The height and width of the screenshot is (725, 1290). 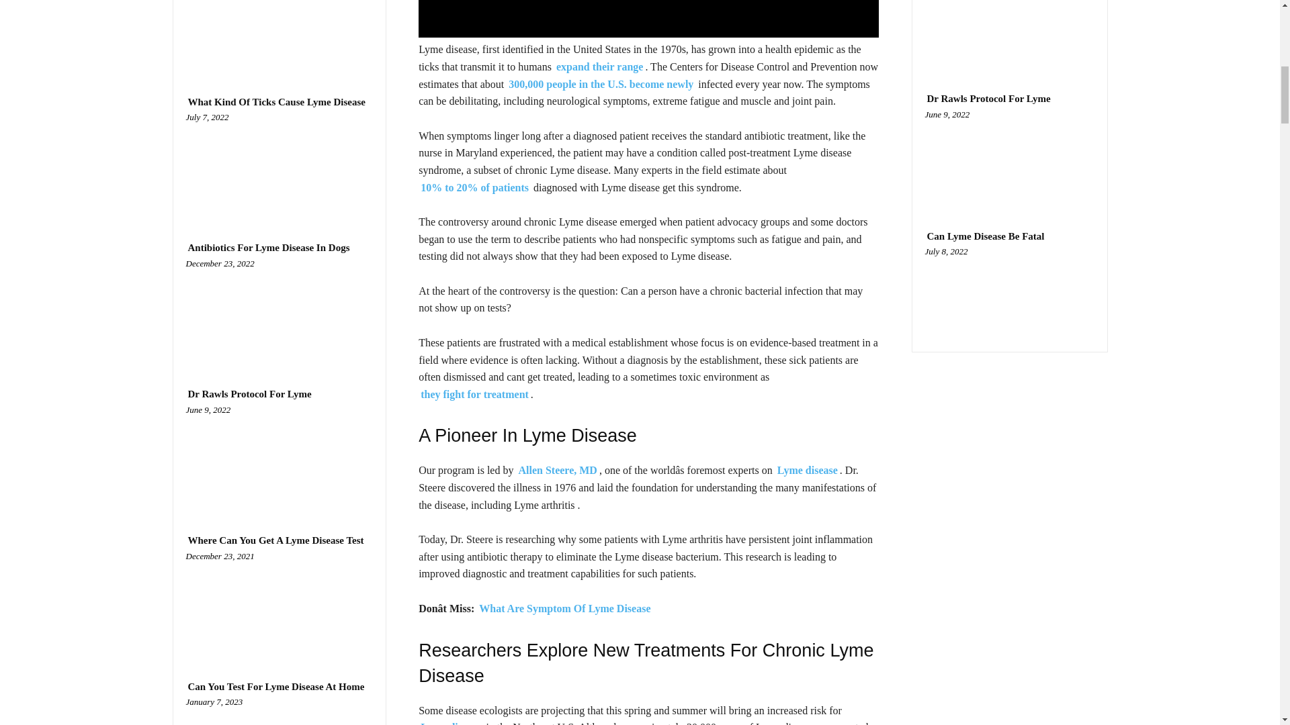 I want to click on Treating Lyme Disease After Years, so click(x=279, y=34).